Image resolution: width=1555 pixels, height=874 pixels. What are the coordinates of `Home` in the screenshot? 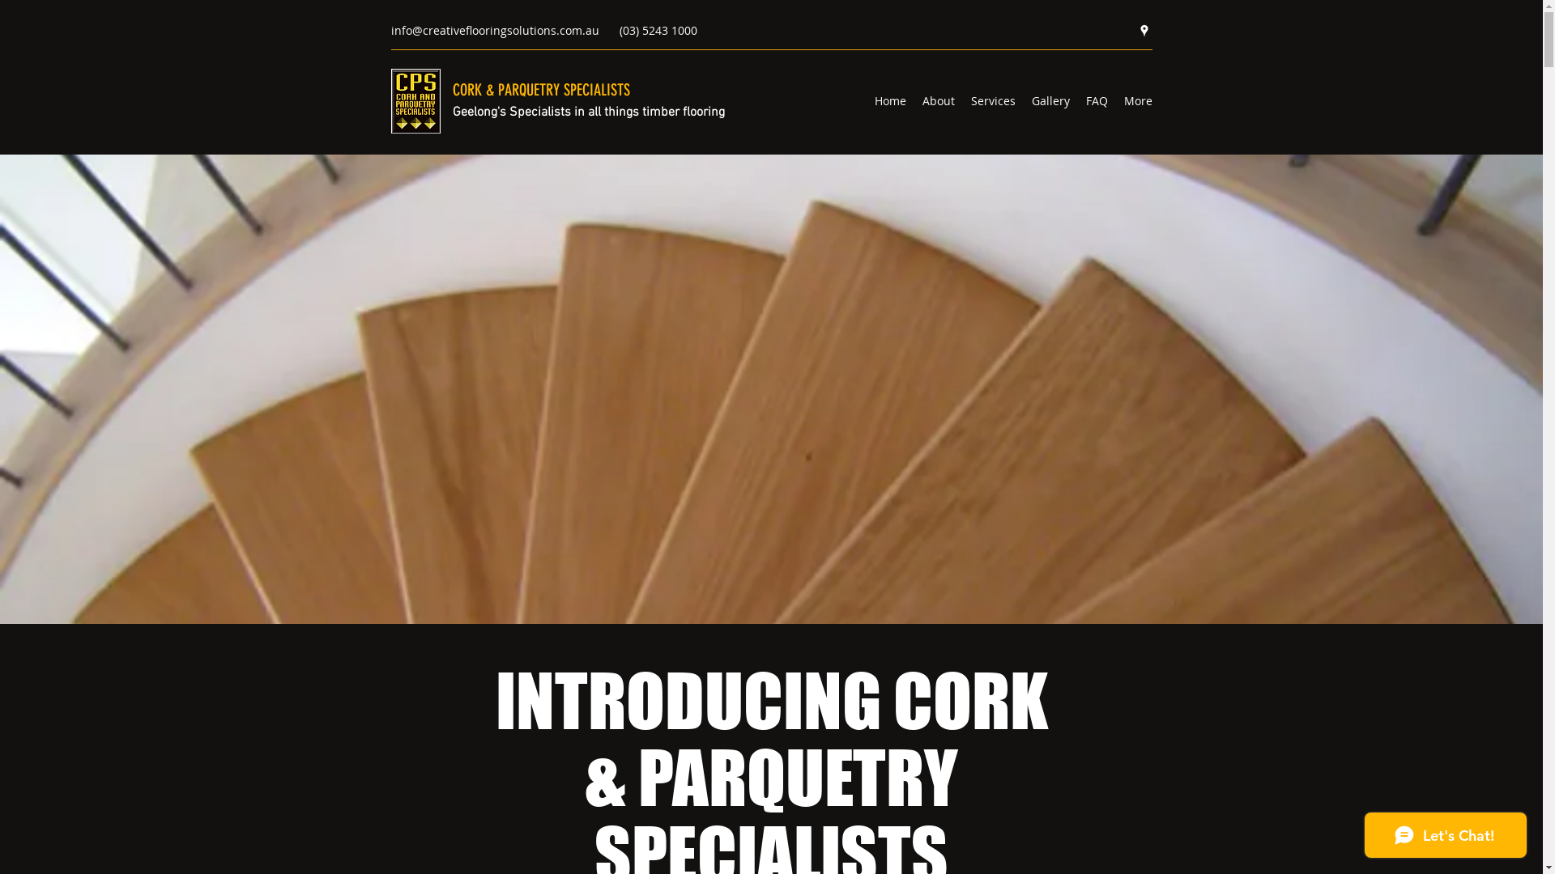 It's located at (891, 101).